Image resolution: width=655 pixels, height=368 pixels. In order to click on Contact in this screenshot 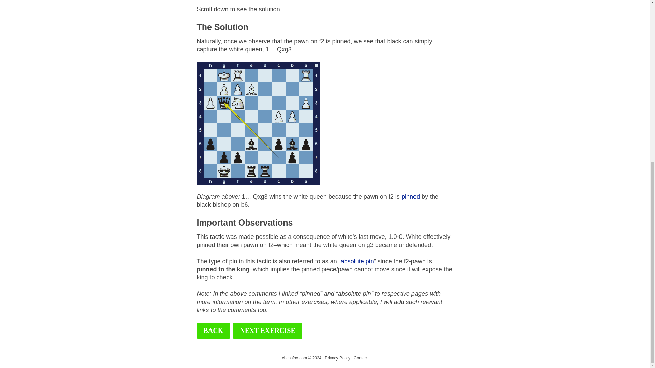, I will do `click(360, 358)`.